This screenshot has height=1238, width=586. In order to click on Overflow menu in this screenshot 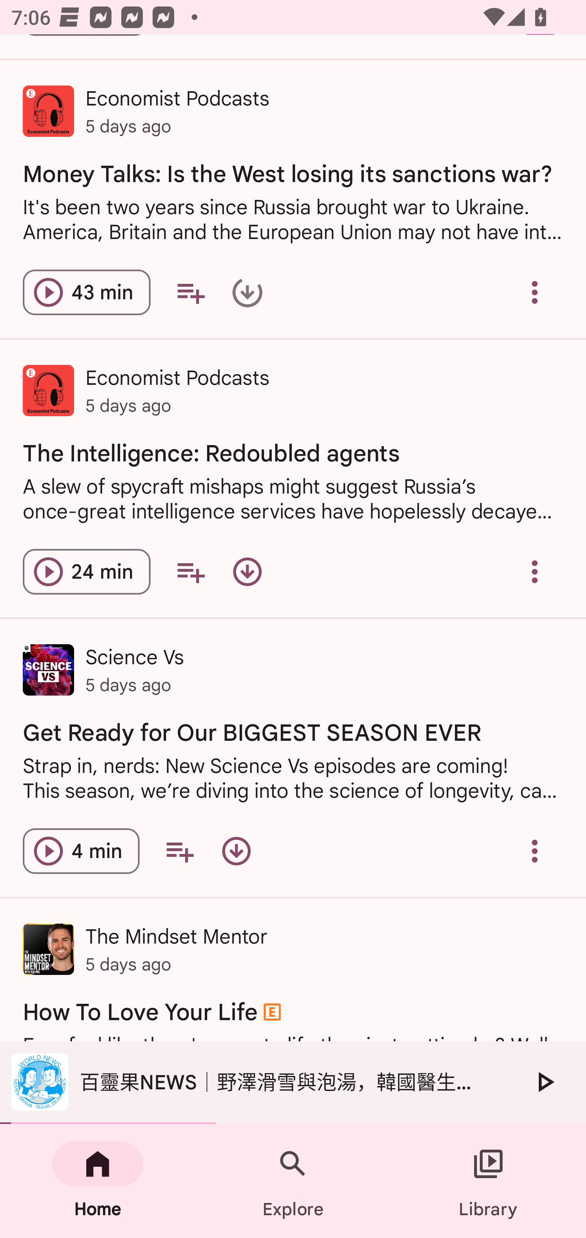, I will do `click(535, 292)`.